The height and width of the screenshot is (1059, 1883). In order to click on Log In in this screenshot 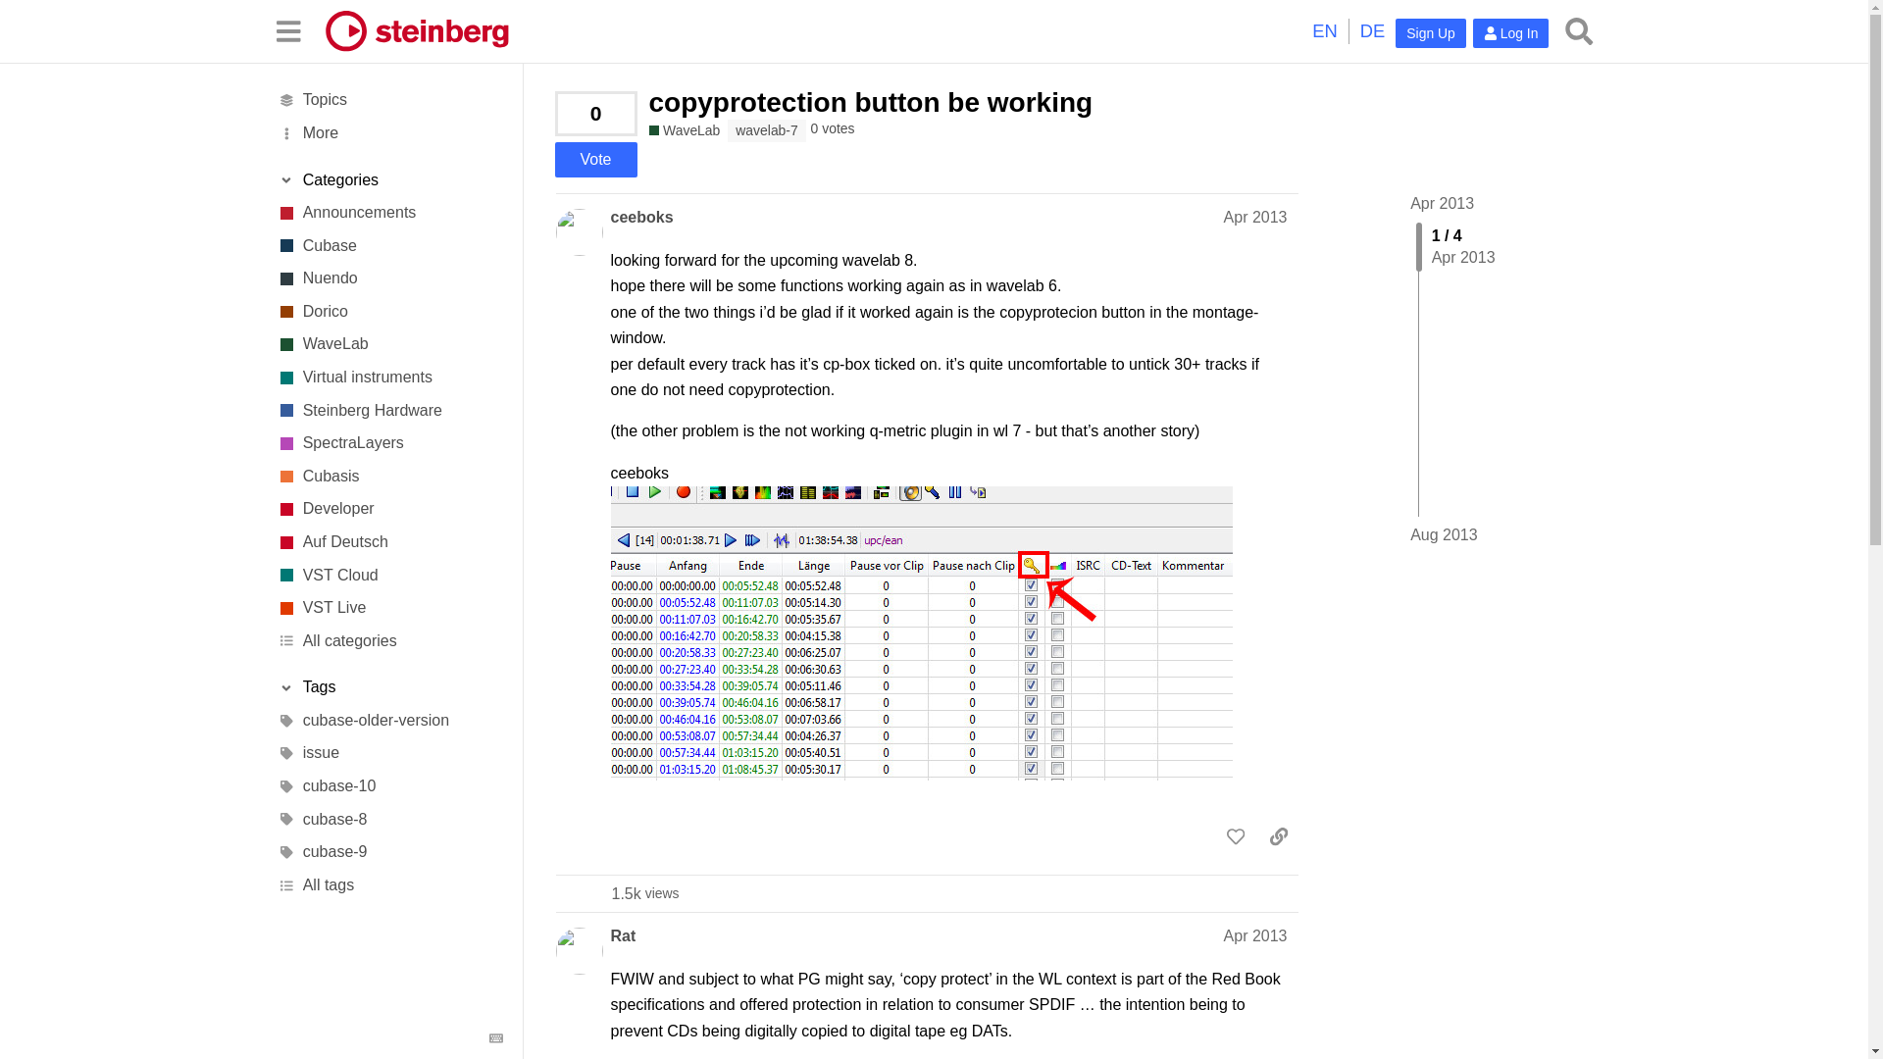, I will do `click(1510, 33)`.